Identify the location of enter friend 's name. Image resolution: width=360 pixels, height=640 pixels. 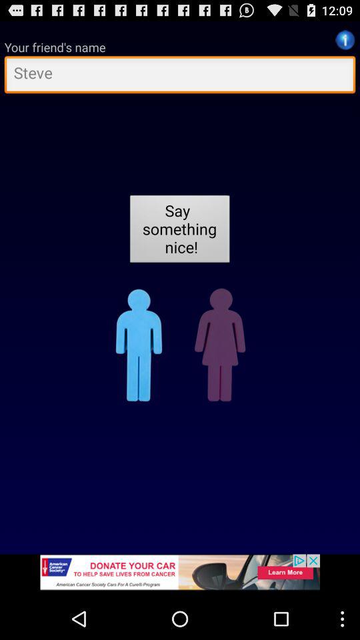
(180, 76).